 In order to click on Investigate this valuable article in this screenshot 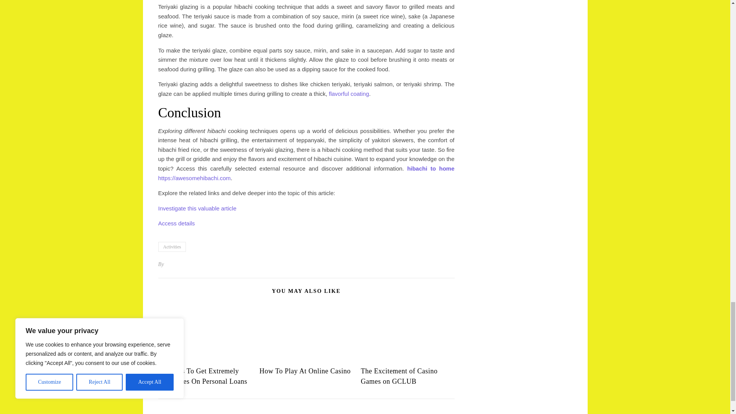, I will do `click(197, 208)`.